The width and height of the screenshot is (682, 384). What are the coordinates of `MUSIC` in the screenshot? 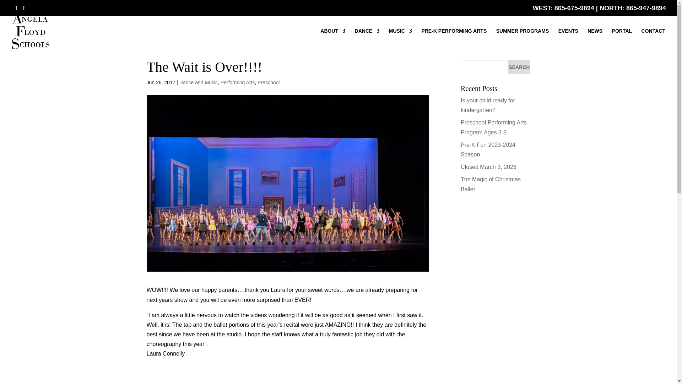 It's located at (400, 39).